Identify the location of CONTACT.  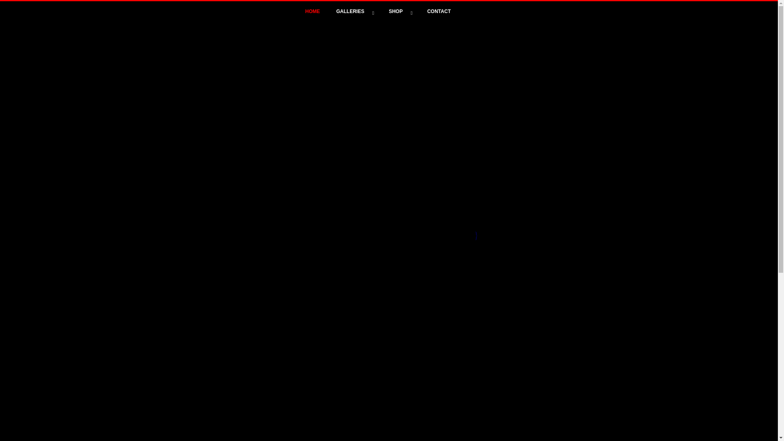
(439, 11).